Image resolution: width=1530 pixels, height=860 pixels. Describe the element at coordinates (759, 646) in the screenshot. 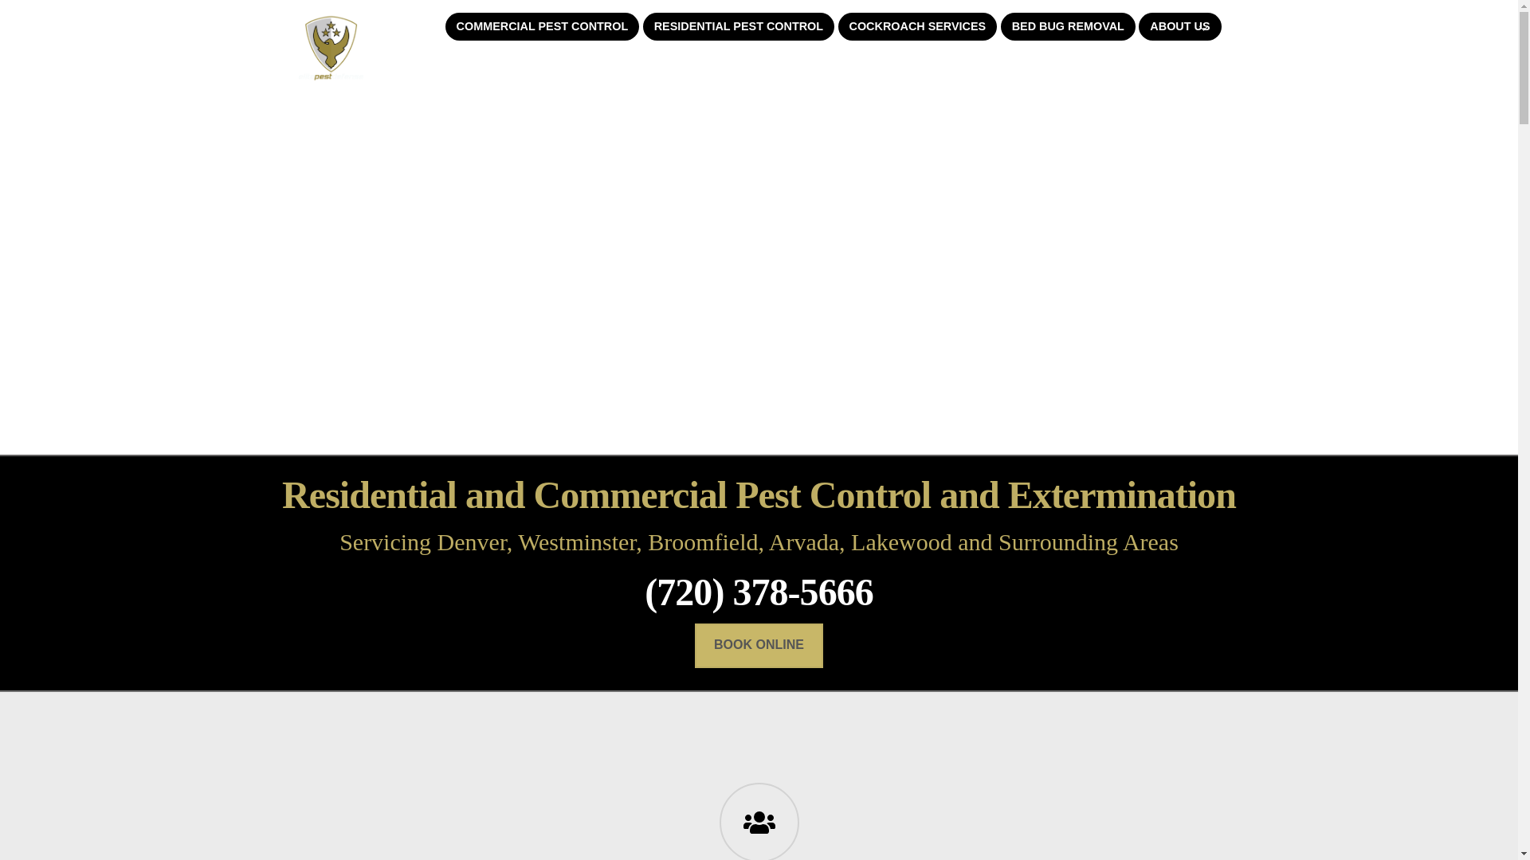

I see `BOOK ONLINE` at that location.